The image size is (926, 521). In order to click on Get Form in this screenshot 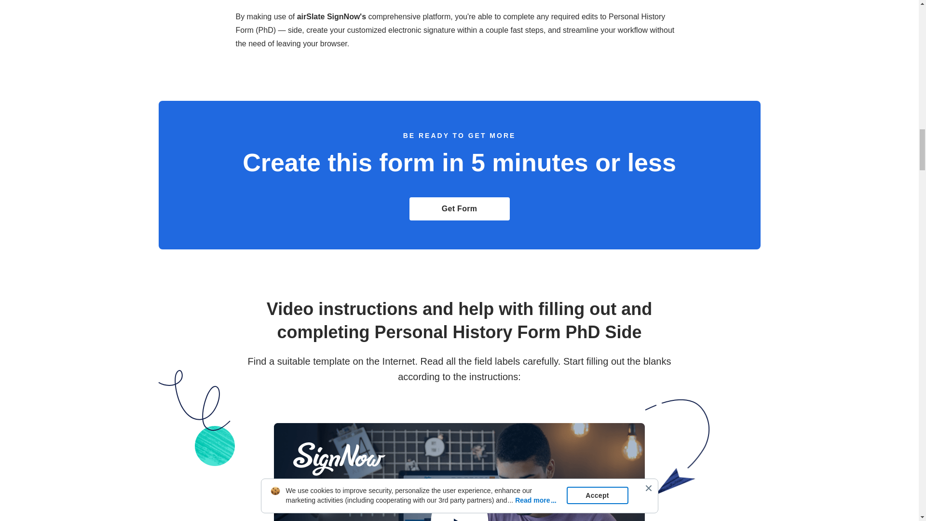, I will do `click(459, 208)`.